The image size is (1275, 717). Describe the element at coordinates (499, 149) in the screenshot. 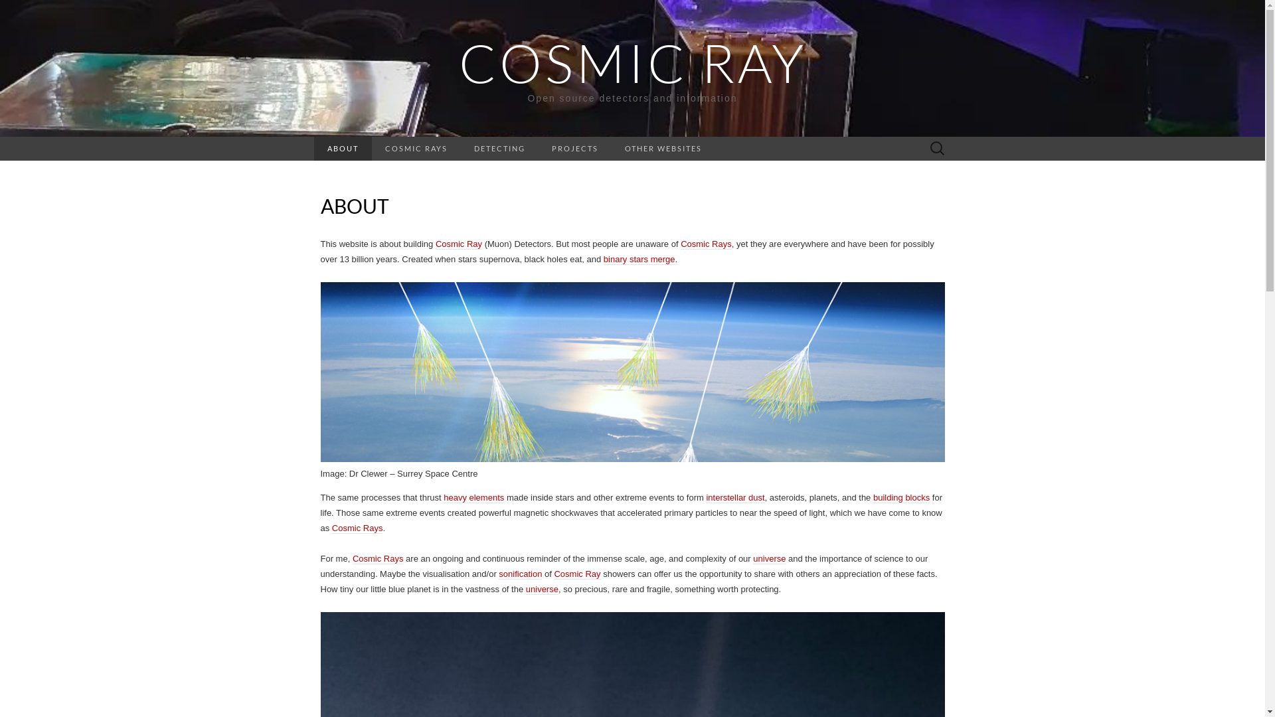

I see `DETECTING` at that location.